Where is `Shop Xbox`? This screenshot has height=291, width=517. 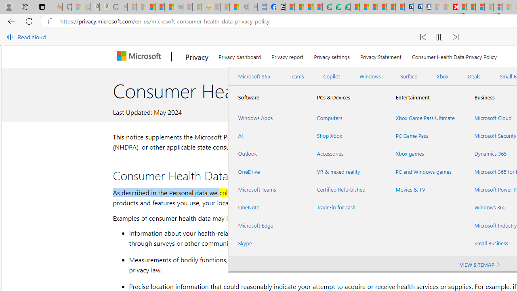 Shop Xbox is located at coordinates (347, 136).